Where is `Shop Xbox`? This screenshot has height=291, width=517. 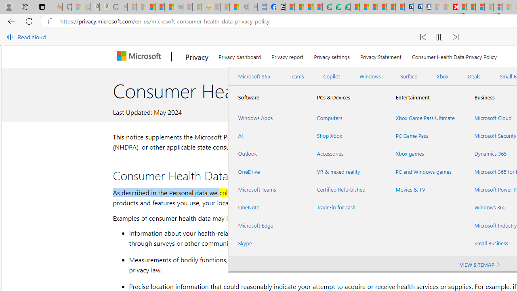 Shop Xbox is located at coordinates (347, 136).